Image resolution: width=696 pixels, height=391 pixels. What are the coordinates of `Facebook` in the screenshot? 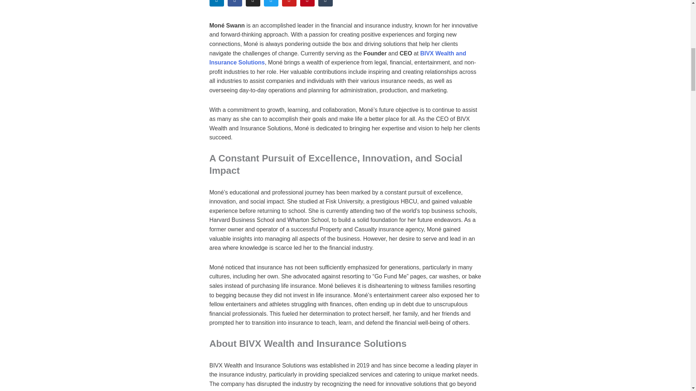 It's located at (235, 3).